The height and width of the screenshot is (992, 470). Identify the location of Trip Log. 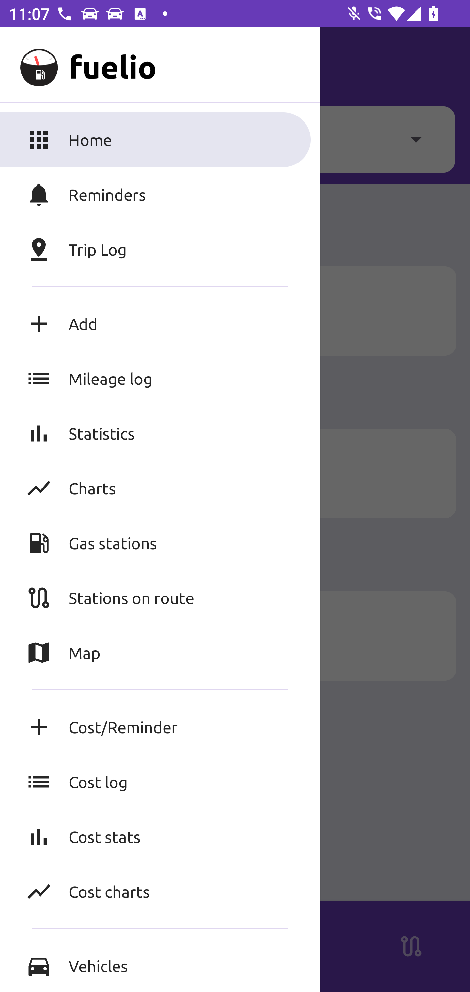
(160, 249).